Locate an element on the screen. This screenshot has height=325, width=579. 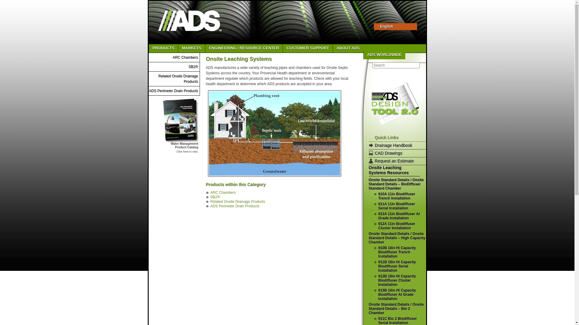
ENGINEERING / RESOURCE CENTER is located at coordinates (244, 48).